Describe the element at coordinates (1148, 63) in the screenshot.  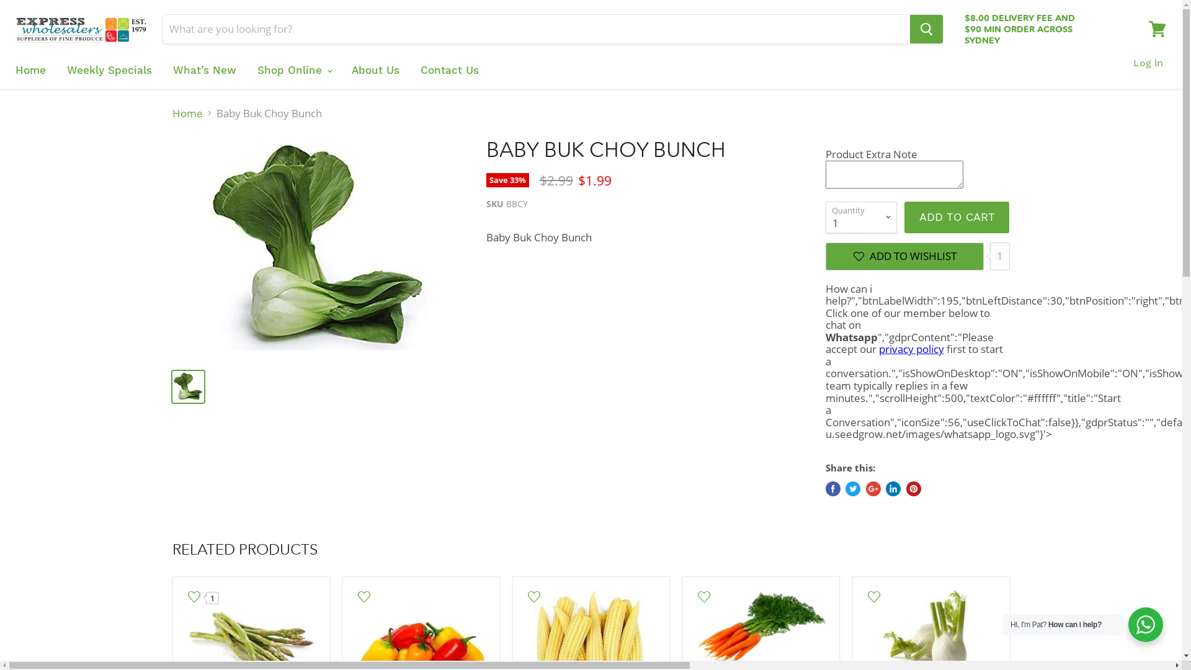
I see `Log in` at that location.